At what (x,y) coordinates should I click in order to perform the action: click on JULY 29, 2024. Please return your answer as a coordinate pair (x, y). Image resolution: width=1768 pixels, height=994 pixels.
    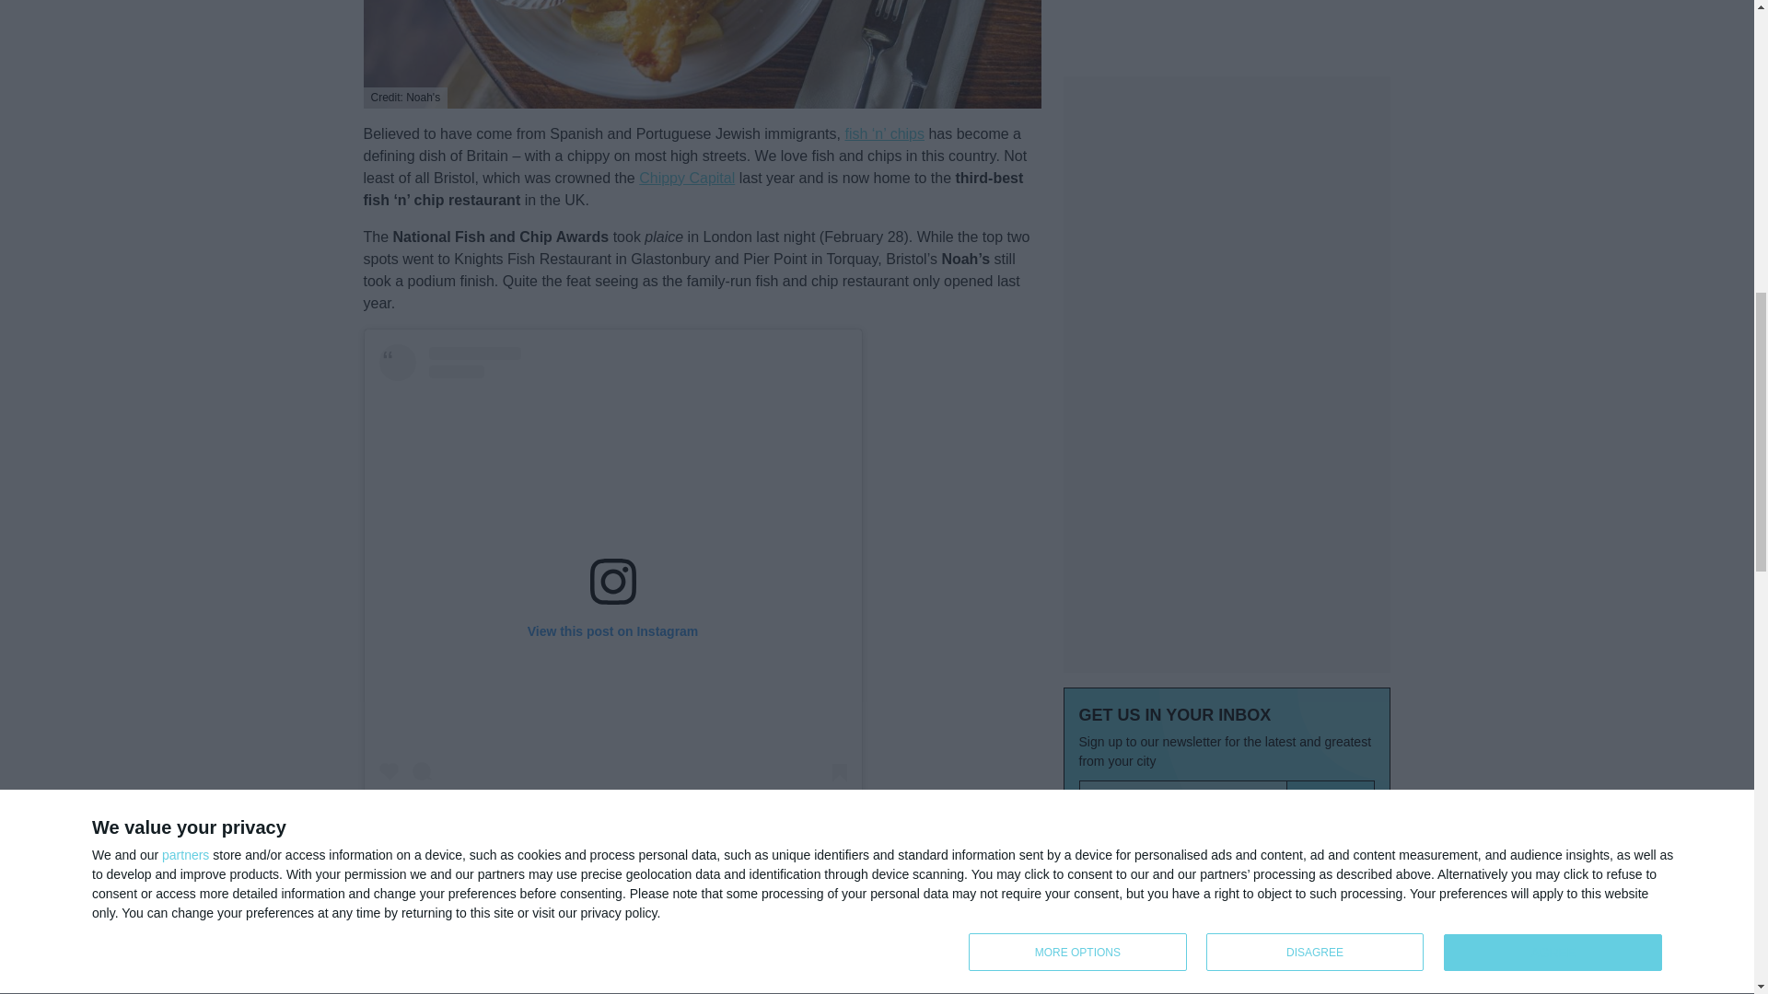
    Looking at the image, I should click on (1098, 658).